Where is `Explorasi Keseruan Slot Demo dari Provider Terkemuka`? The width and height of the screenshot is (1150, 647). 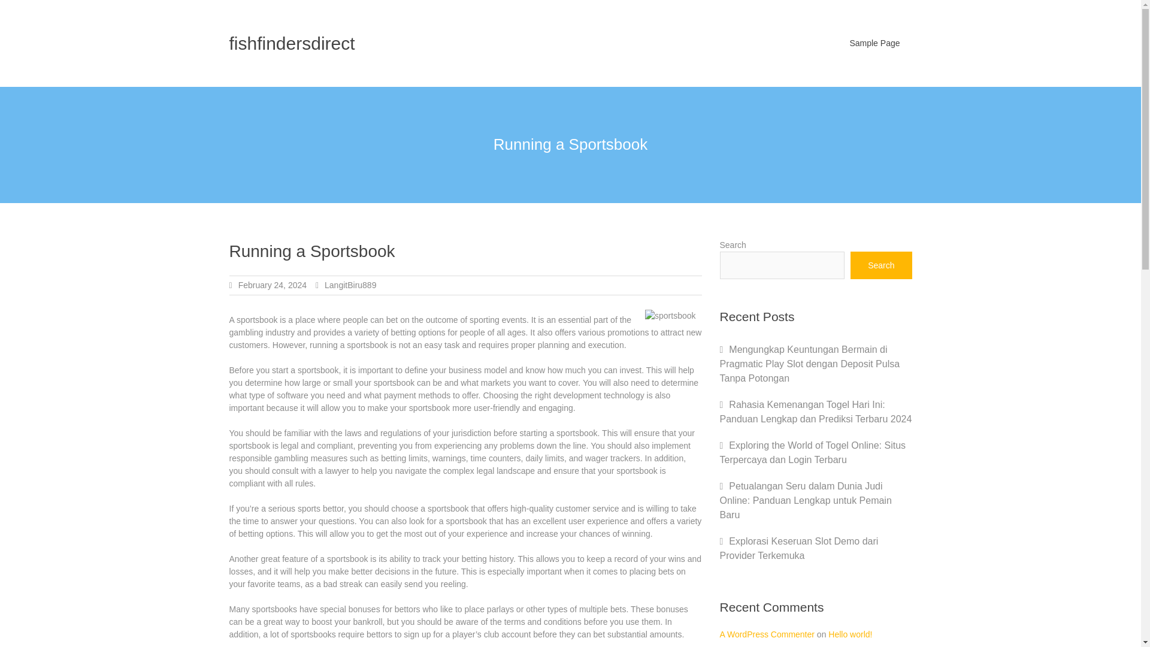
Explorasi Keseruan Slot Demo dari Provider Terkemuka is located at coordinates (799, 549).